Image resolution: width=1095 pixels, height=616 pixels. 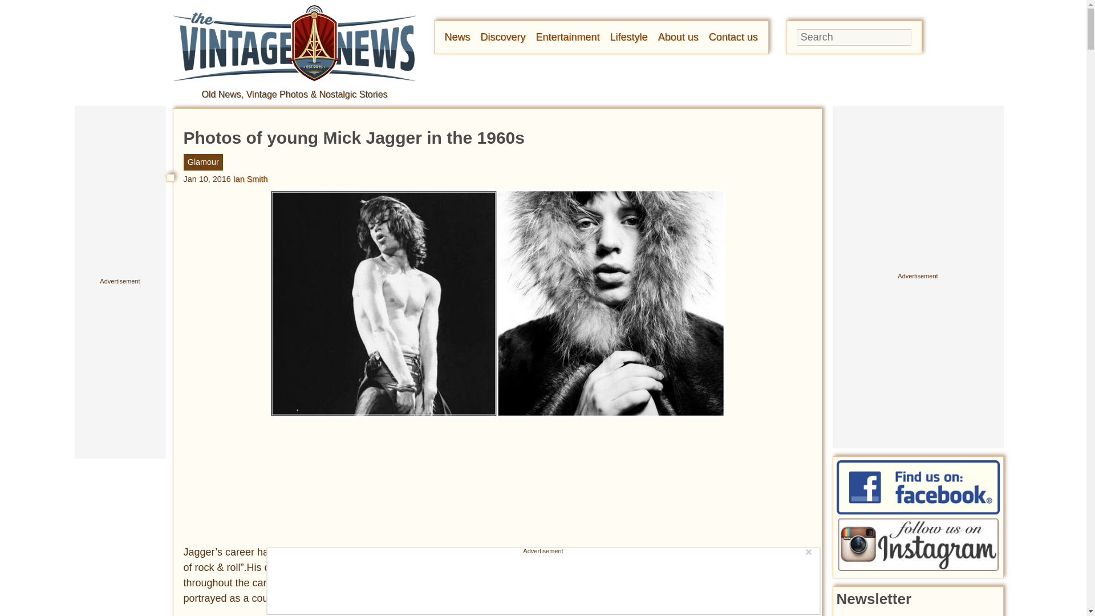 What do you see at coordinates (678, 37) in the screenshot?
I see `About us` at bounding box center [678, 37].